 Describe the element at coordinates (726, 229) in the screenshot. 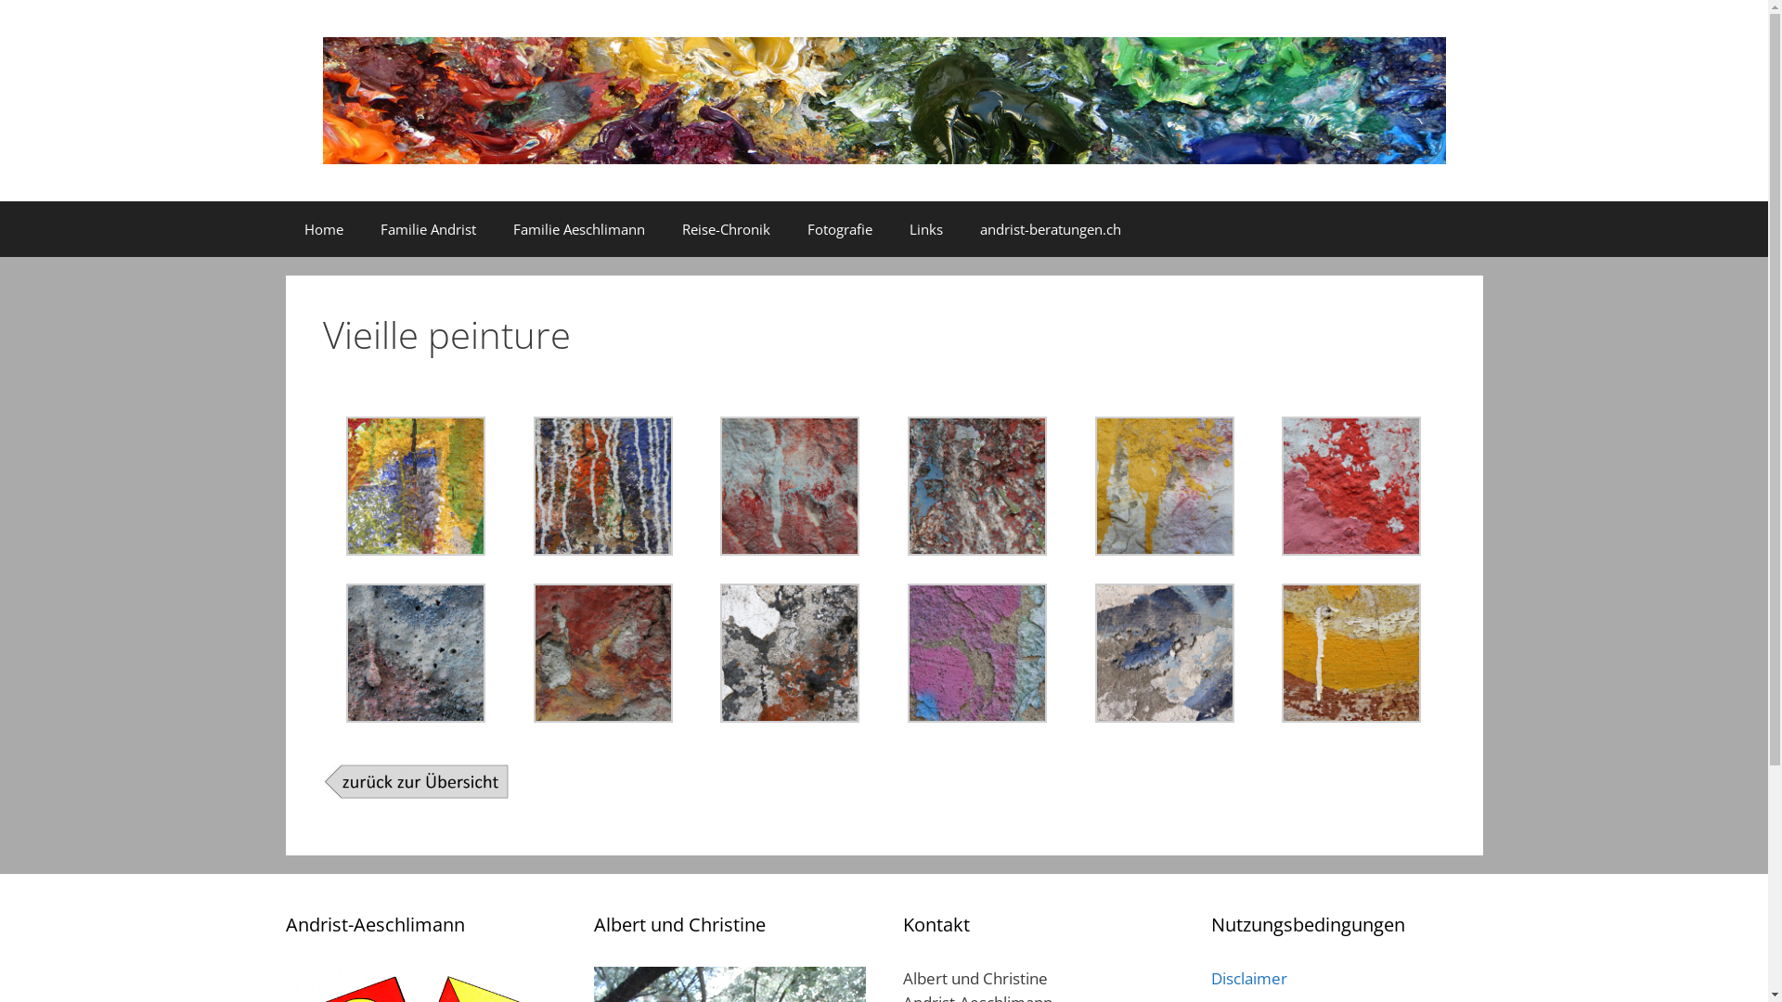

I see `Reise-Chronik` at that location.